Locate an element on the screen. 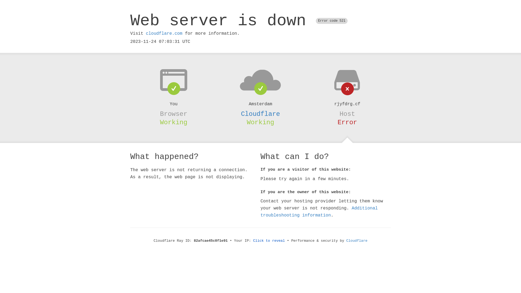 Image resolution: width=521 pixels, height=293 pixels. Additional troubleshooting information is located at coordinates (319, 212).